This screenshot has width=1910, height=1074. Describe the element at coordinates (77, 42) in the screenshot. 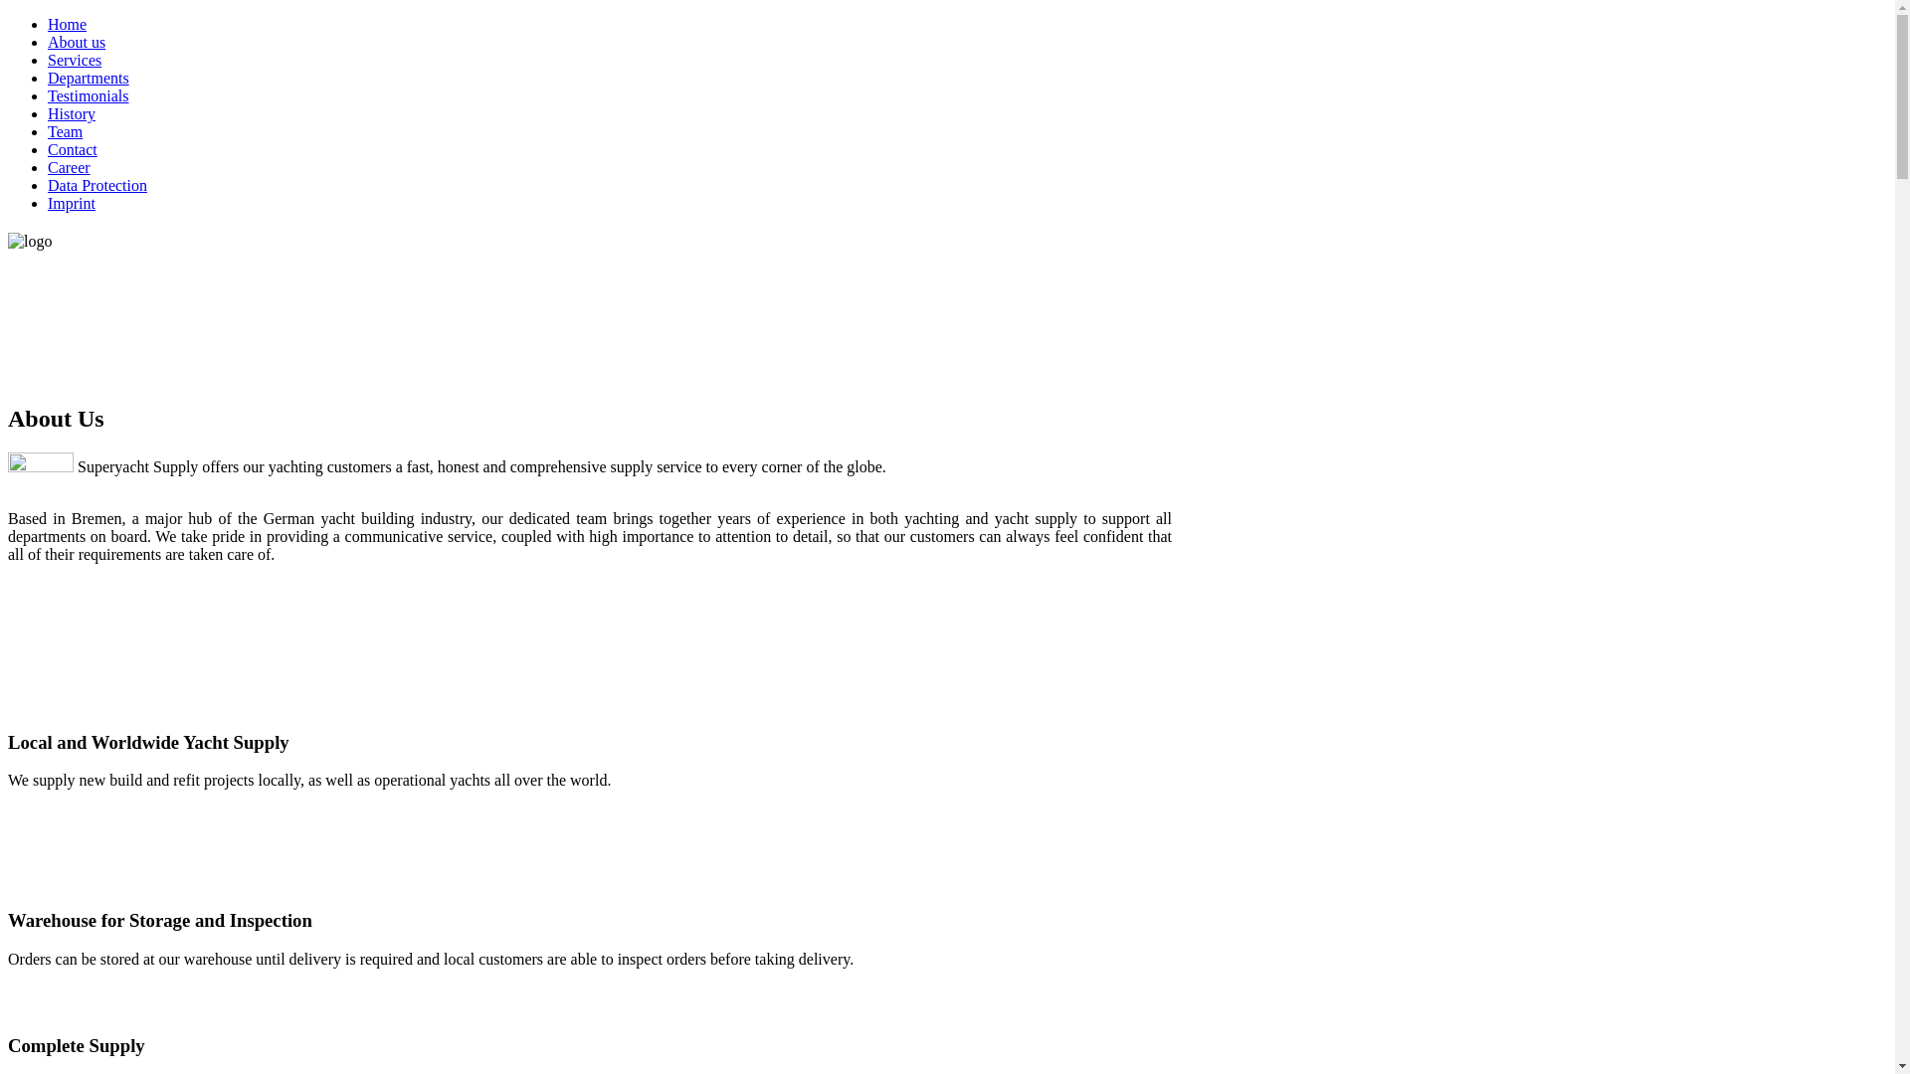

I see `About us` at that location.